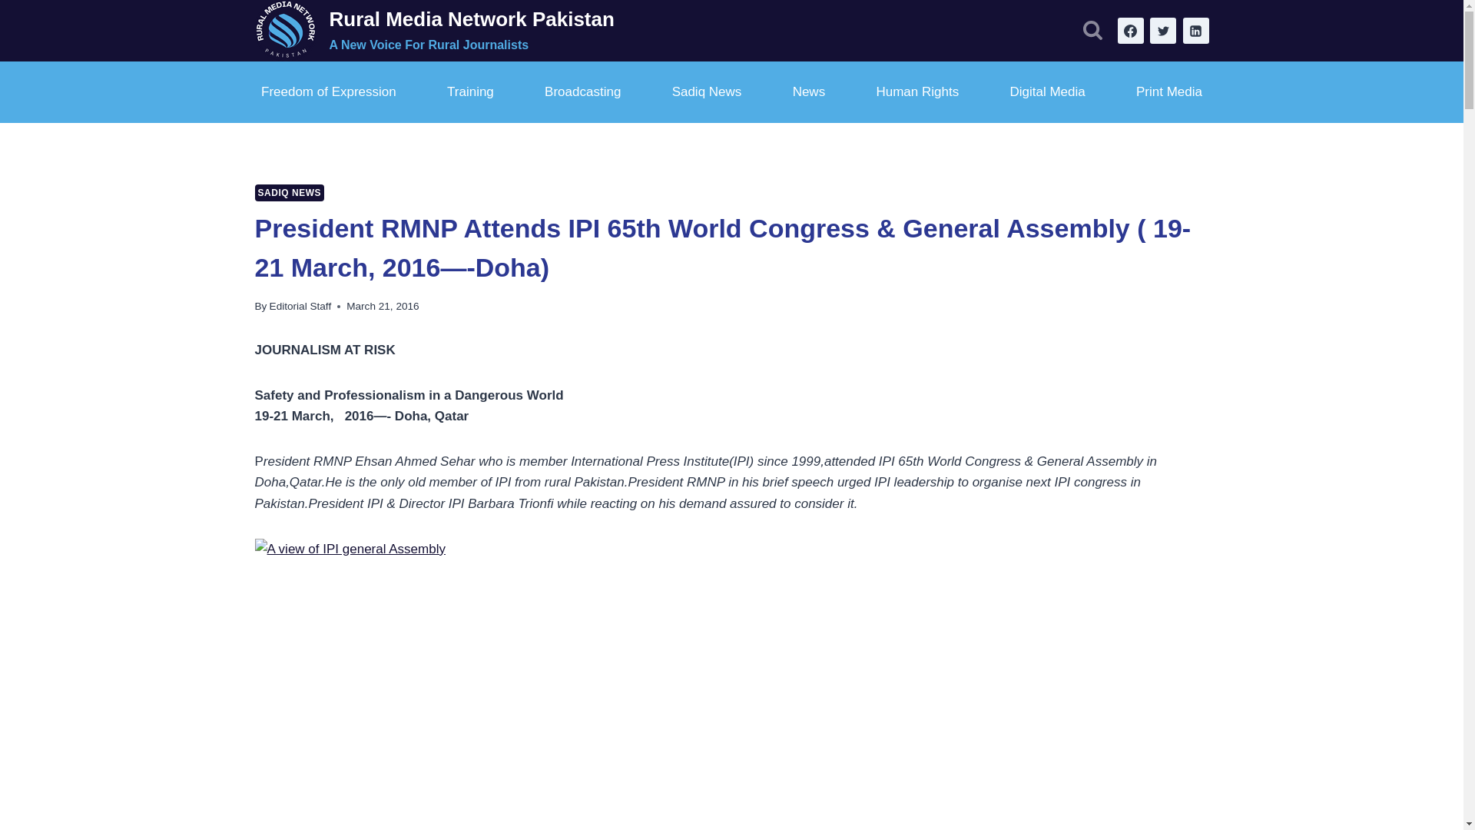  Describe the element at coordinates (917, 92) in the screenshot. I see `Human Rights` at that location.